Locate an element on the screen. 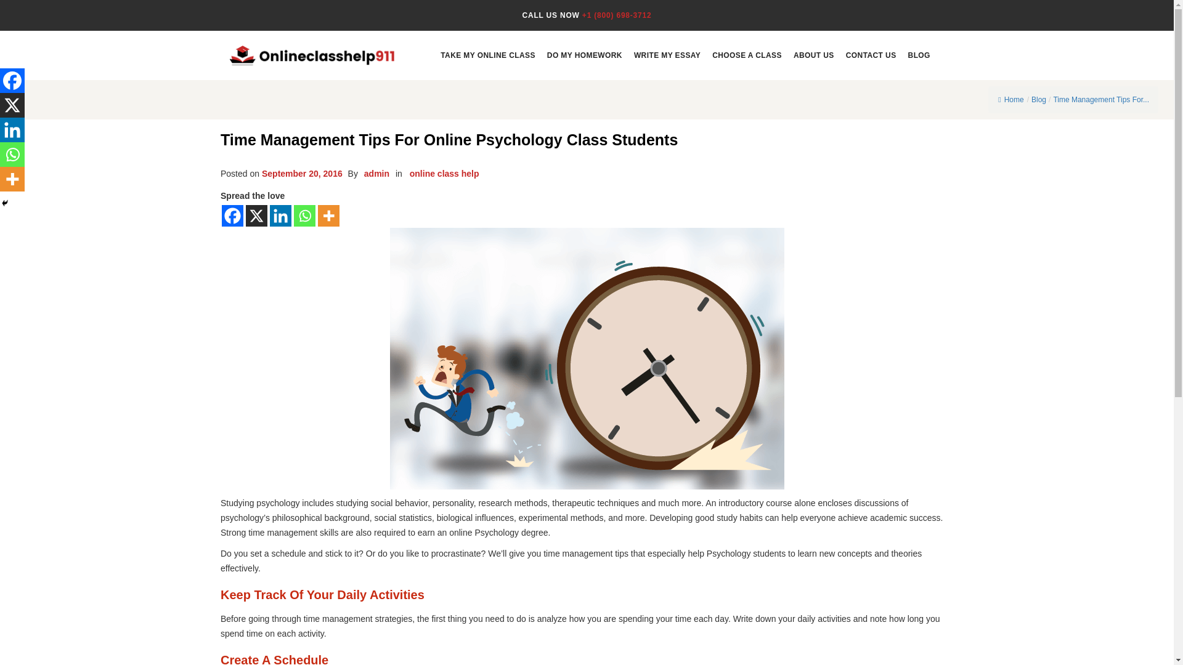 Image resolution: width=1183 pixels, height=665 pixels. DO MY HOMEWORK is located at coordinates (584, 55).